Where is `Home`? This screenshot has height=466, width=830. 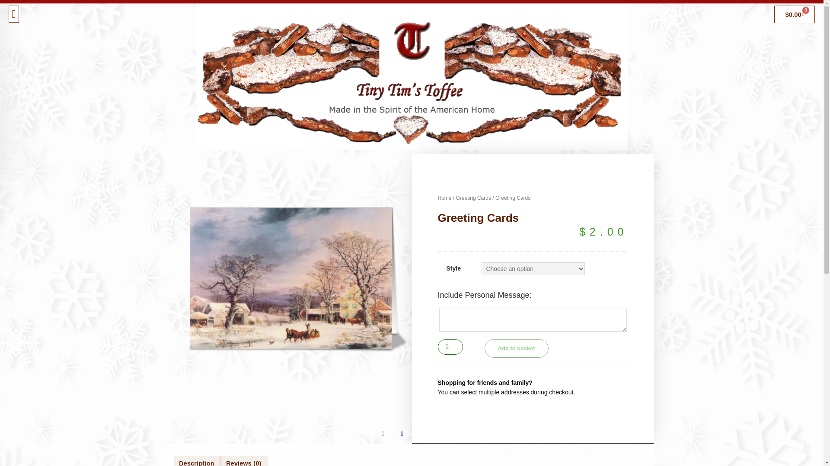 Home is located at coordinates (444, 198).